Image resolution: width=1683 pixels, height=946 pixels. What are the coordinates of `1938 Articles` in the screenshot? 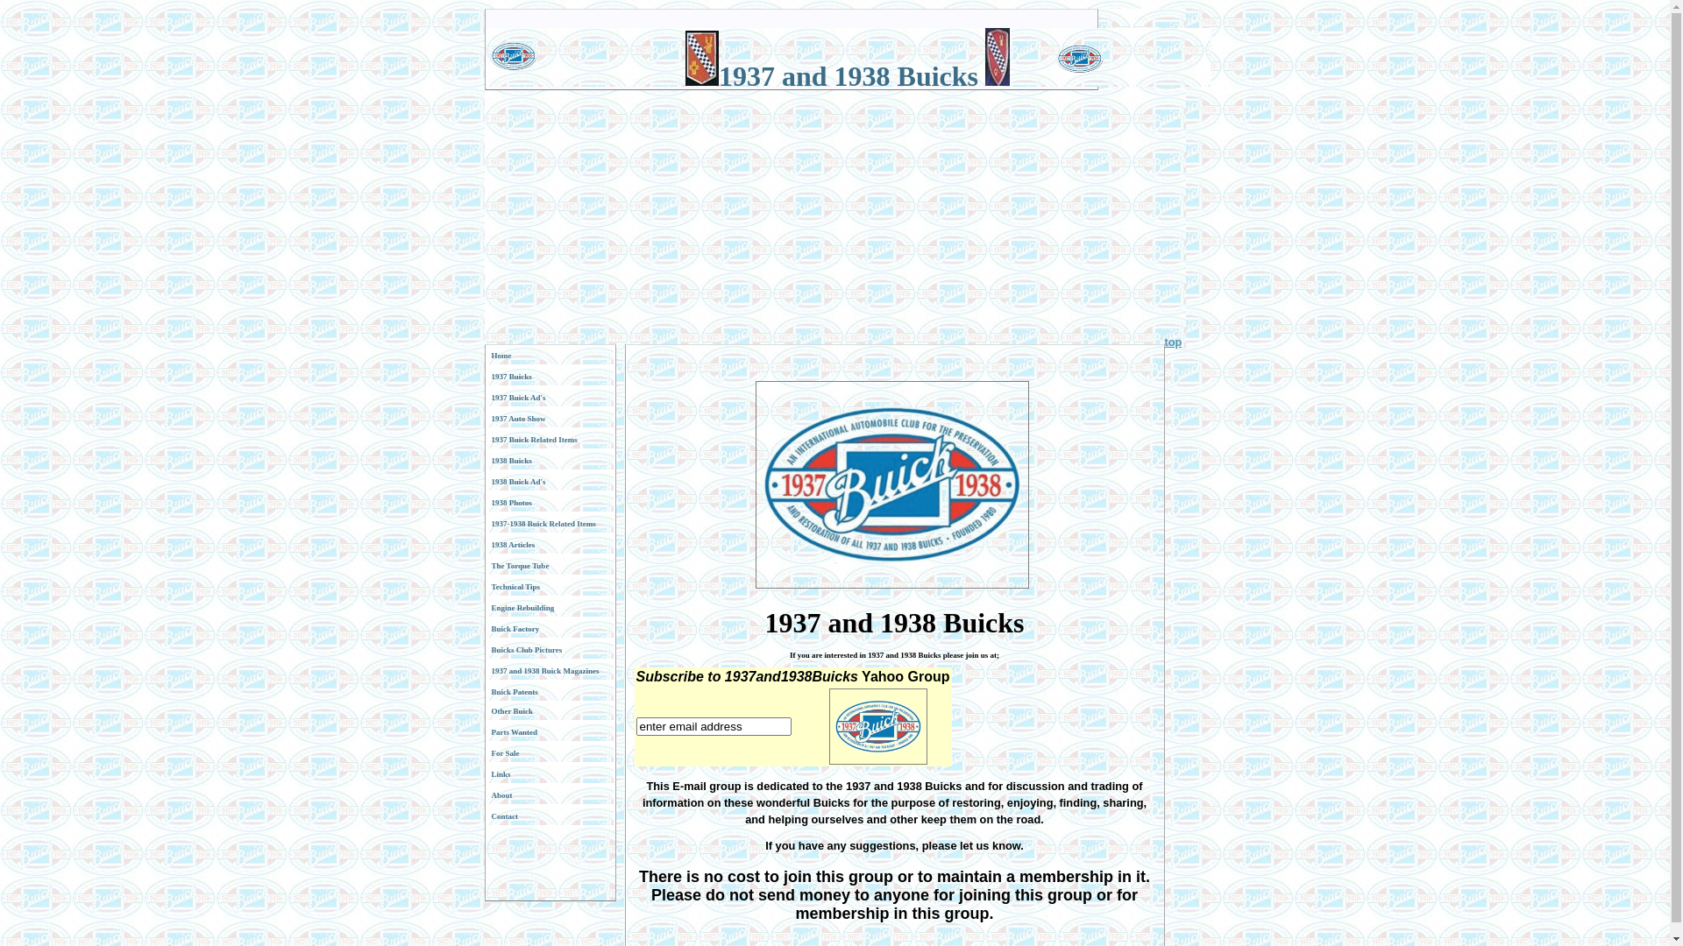 It's located at (550, 545).